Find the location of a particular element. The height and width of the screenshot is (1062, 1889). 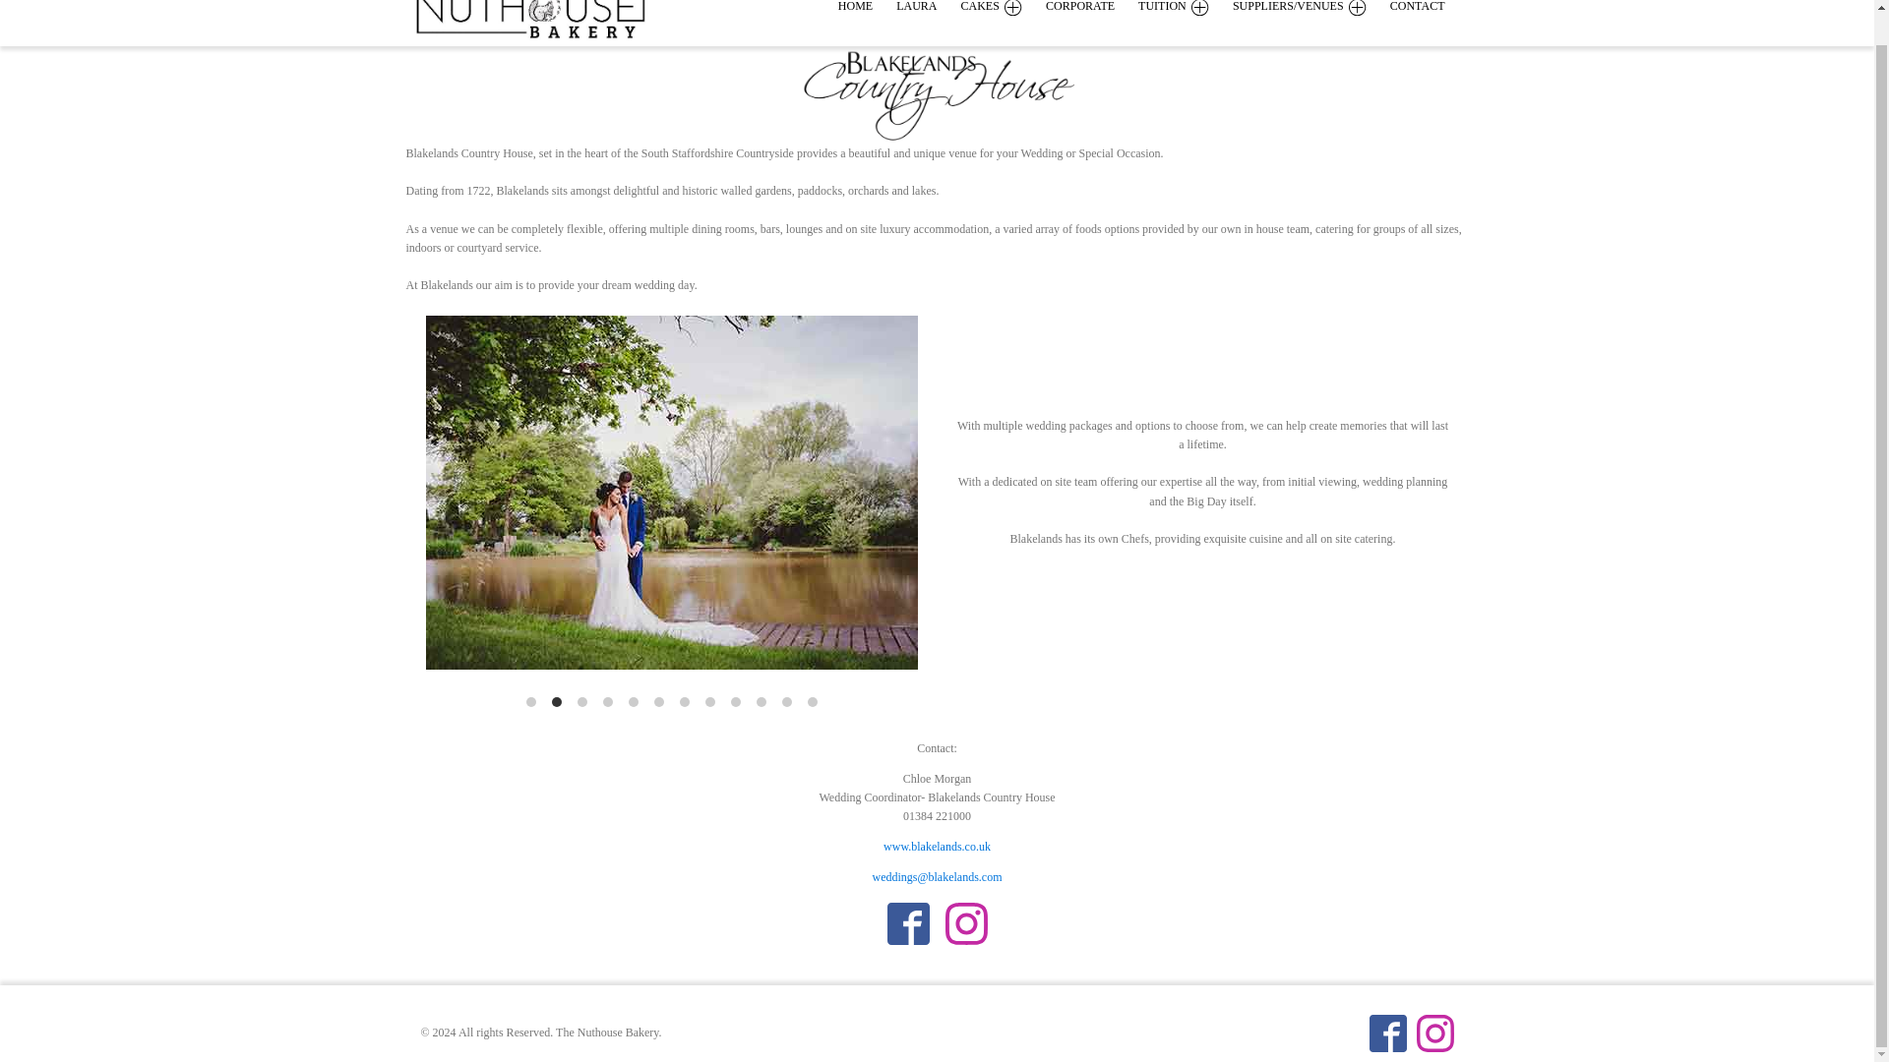

CORPORATE is located at coordinates (1092, 8).